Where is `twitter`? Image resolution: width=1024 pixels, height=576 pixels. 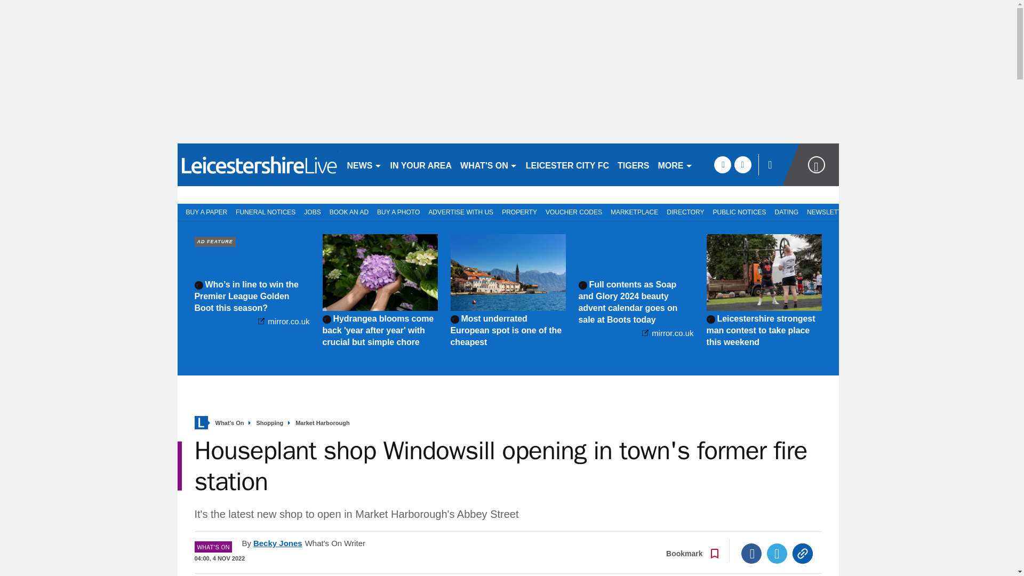
twitter is located at coordinates (742, 164).